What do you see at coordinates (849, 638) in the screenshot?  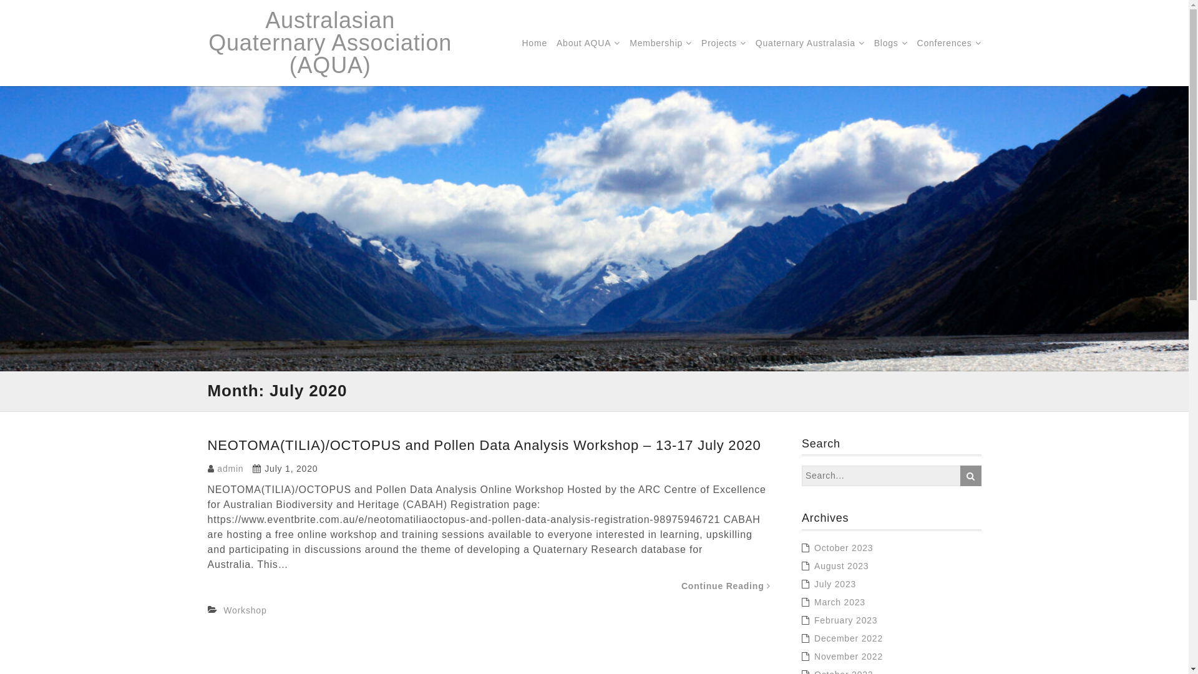 I see `December 2022` at bounding box center [849, 638].